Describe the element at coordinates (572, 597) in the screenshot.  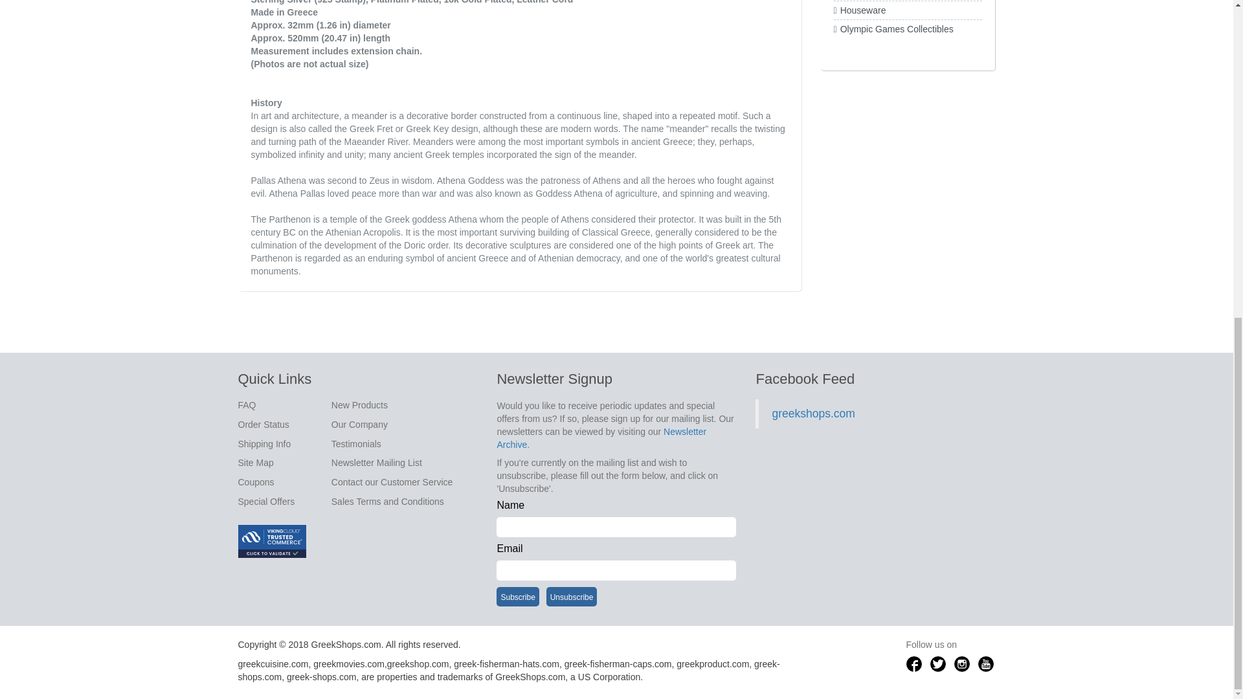
I see `Unsubscribe` at that location.